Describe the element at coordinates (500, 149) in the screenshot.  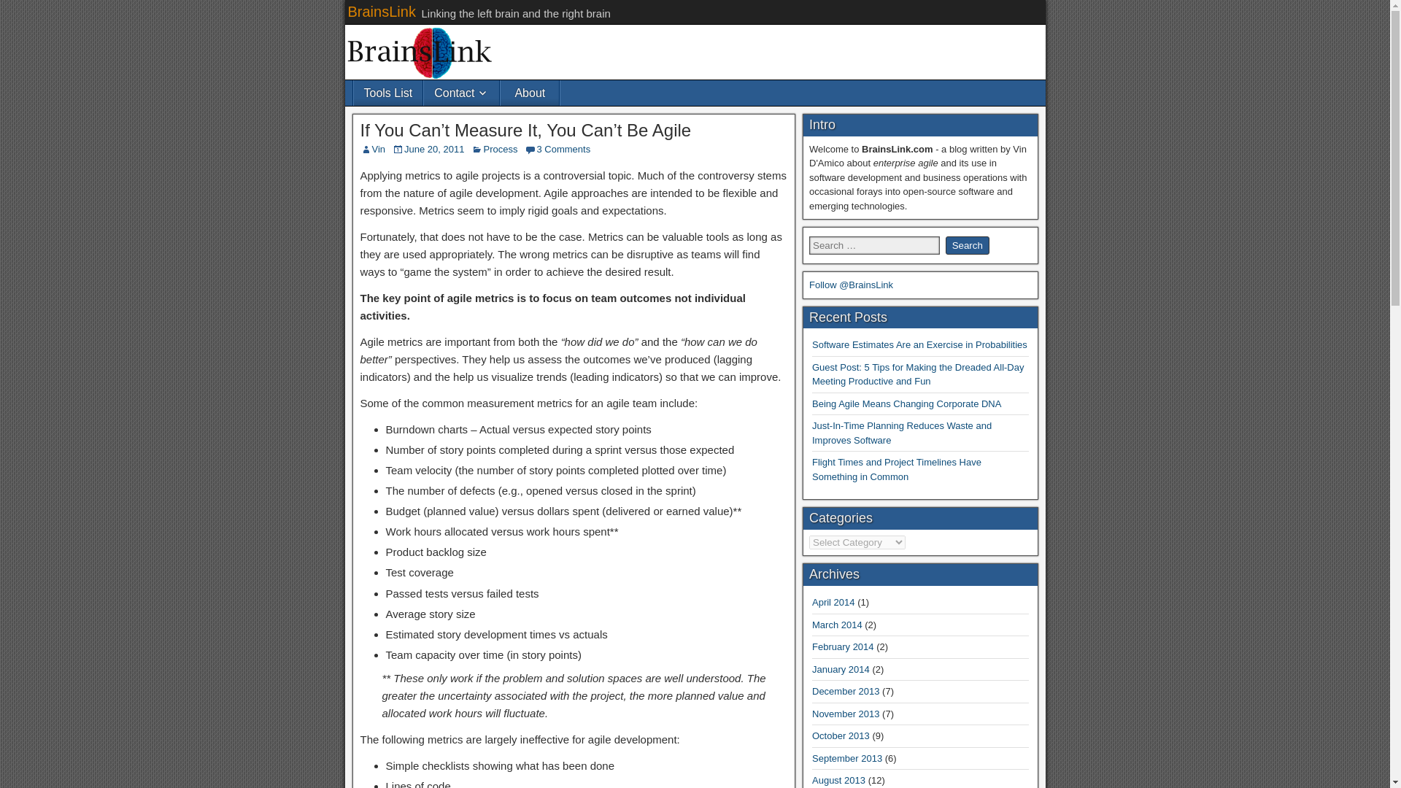
I see `Process` at that location.